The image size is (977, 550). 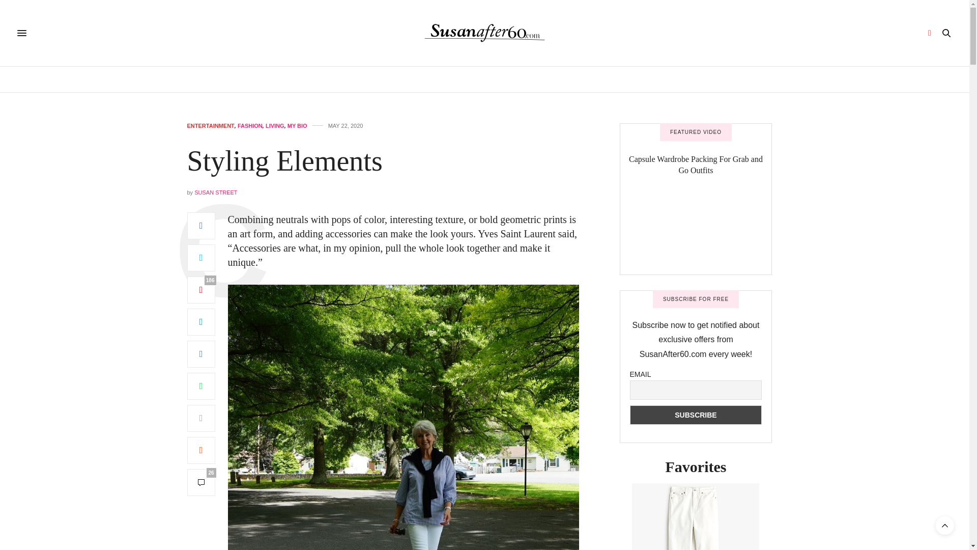 I want to click on FASHION, so click(x=560, y=79).